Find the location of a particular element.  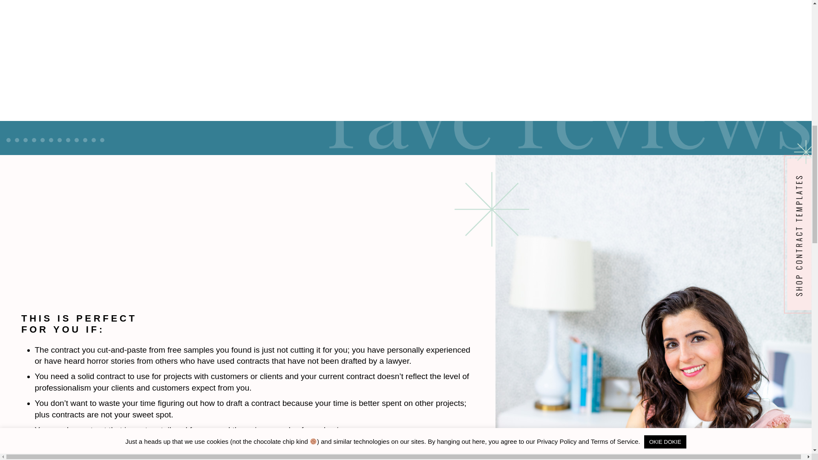

6 is located at coordinates (51, 140).